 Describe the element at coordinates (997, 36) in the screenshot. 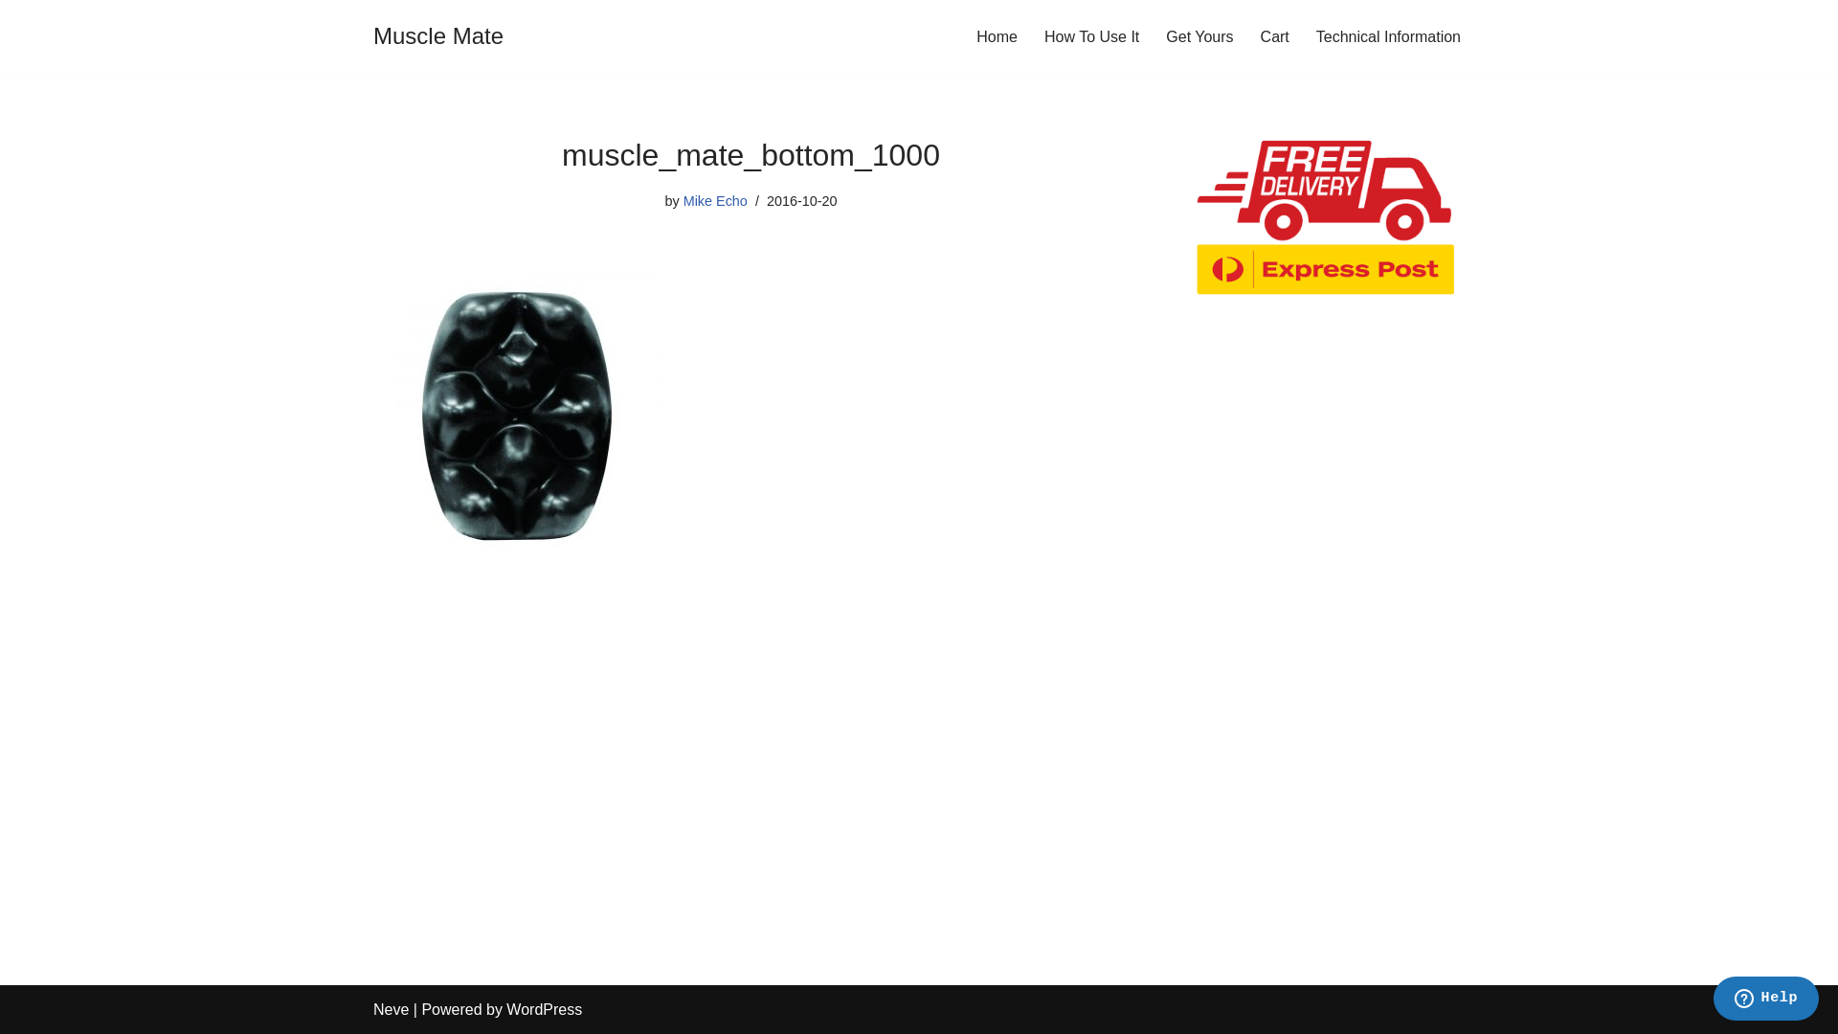

I see `Home` at that location.